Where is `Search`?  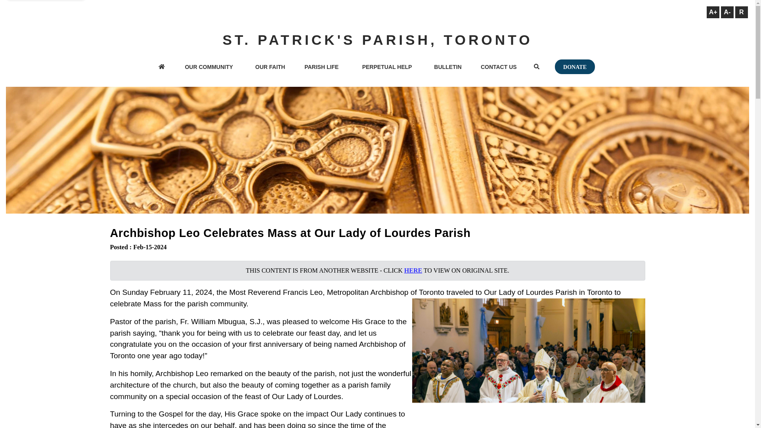 Search is located at coordinates (537, 67).